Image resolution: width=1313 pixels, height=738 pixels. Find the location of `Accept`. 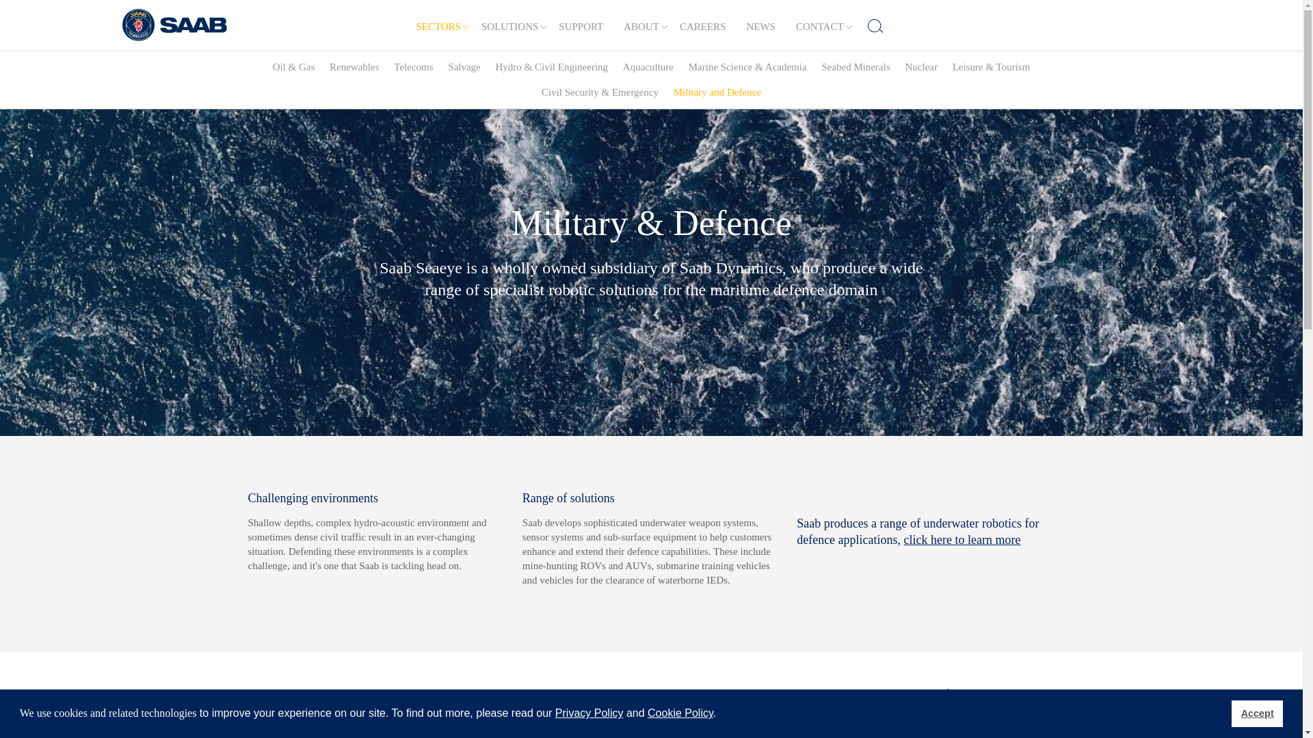

Accept is located at coordinates (1257, 713).